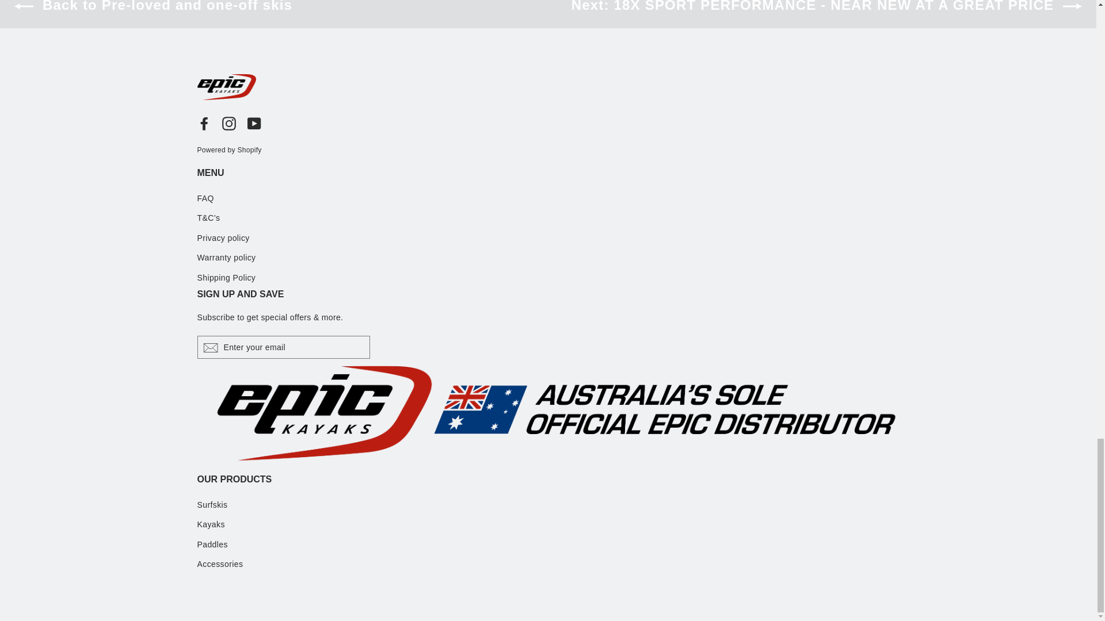 The height and width of the screenshot is (621, 1105). What do you see at coordinates (229, 122) in the screenshot?
I see `Epic Kayaks Australia on Instagram` at bounding box center [229, 122].